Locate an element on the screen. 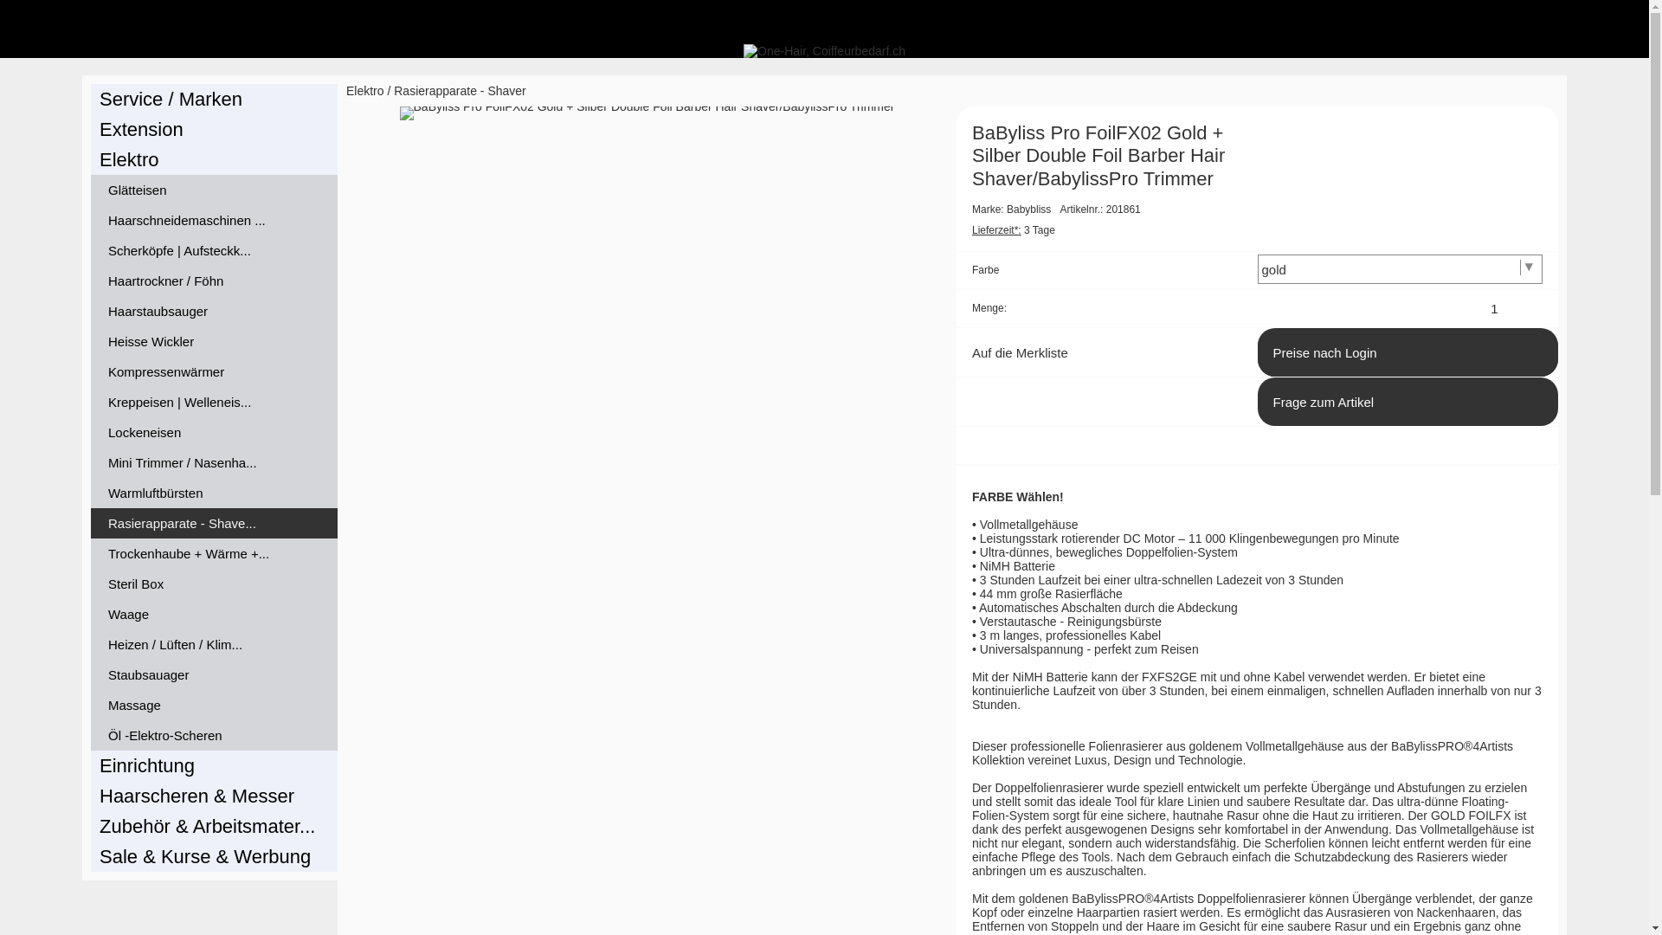 The width and height of the screenshot is (1662, 935). Preise nach Login is located at coordinates (1408, 353).